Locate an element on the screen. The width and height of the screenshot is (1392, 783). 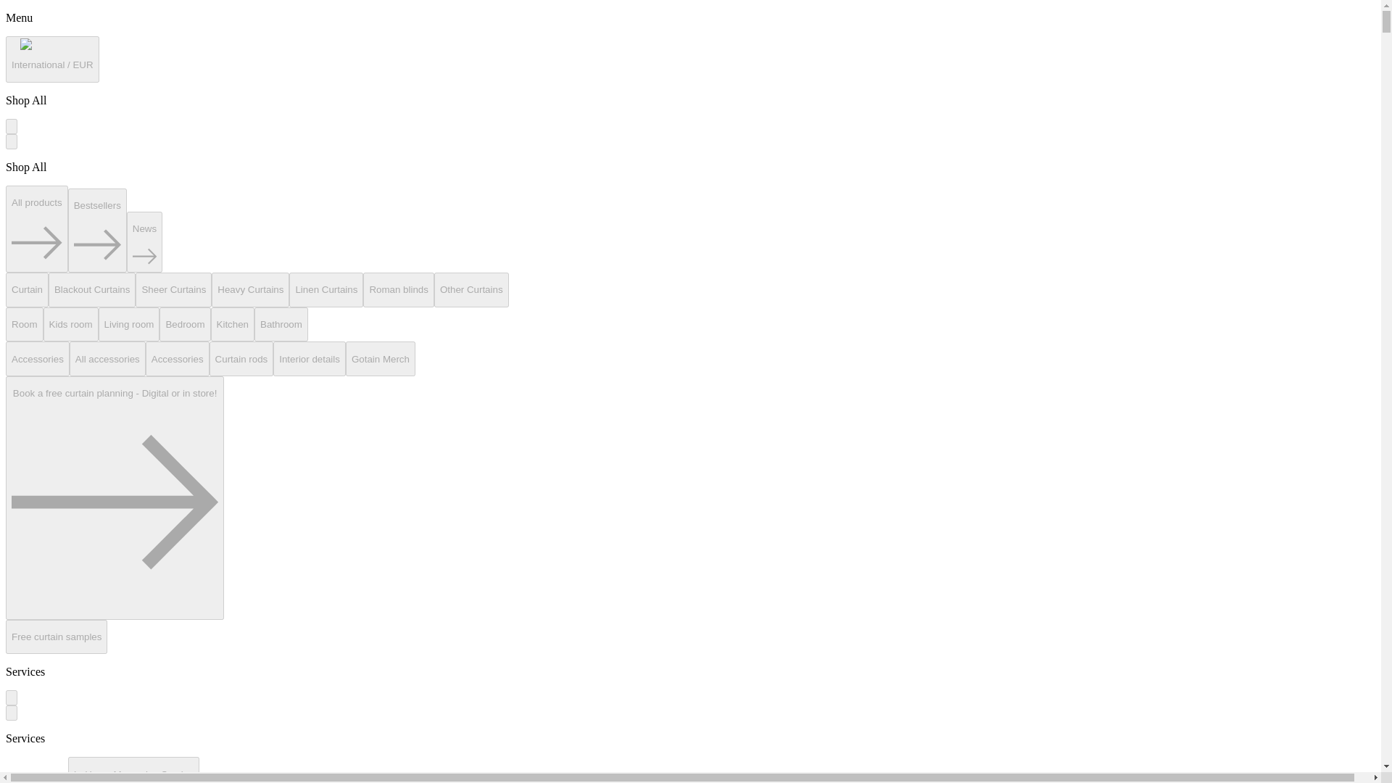
All accessories is located at coordinates (107, 358).